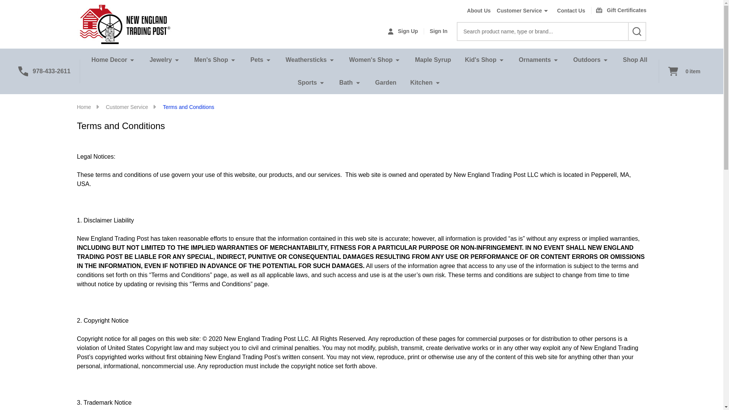  Describe the element at coordinates (49, 71) in the screenshot. I see `Call Us: 978-433-2611` at that location.